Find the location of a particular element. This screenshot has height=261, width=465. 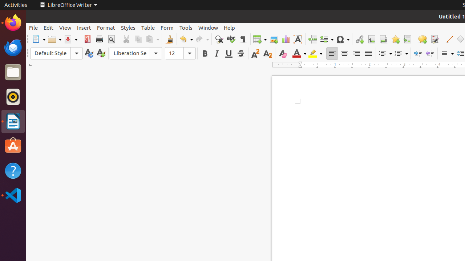

Update is located at coordinates (89, 54).